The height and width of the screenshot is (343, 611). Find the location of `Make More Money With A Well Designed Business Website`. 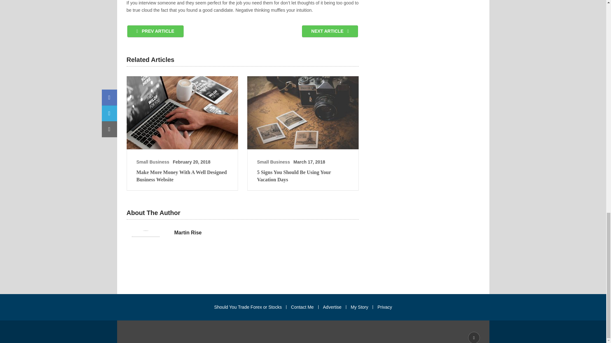

Make More Money With A Well Designed Business Website is located at coordinates (182, 112).